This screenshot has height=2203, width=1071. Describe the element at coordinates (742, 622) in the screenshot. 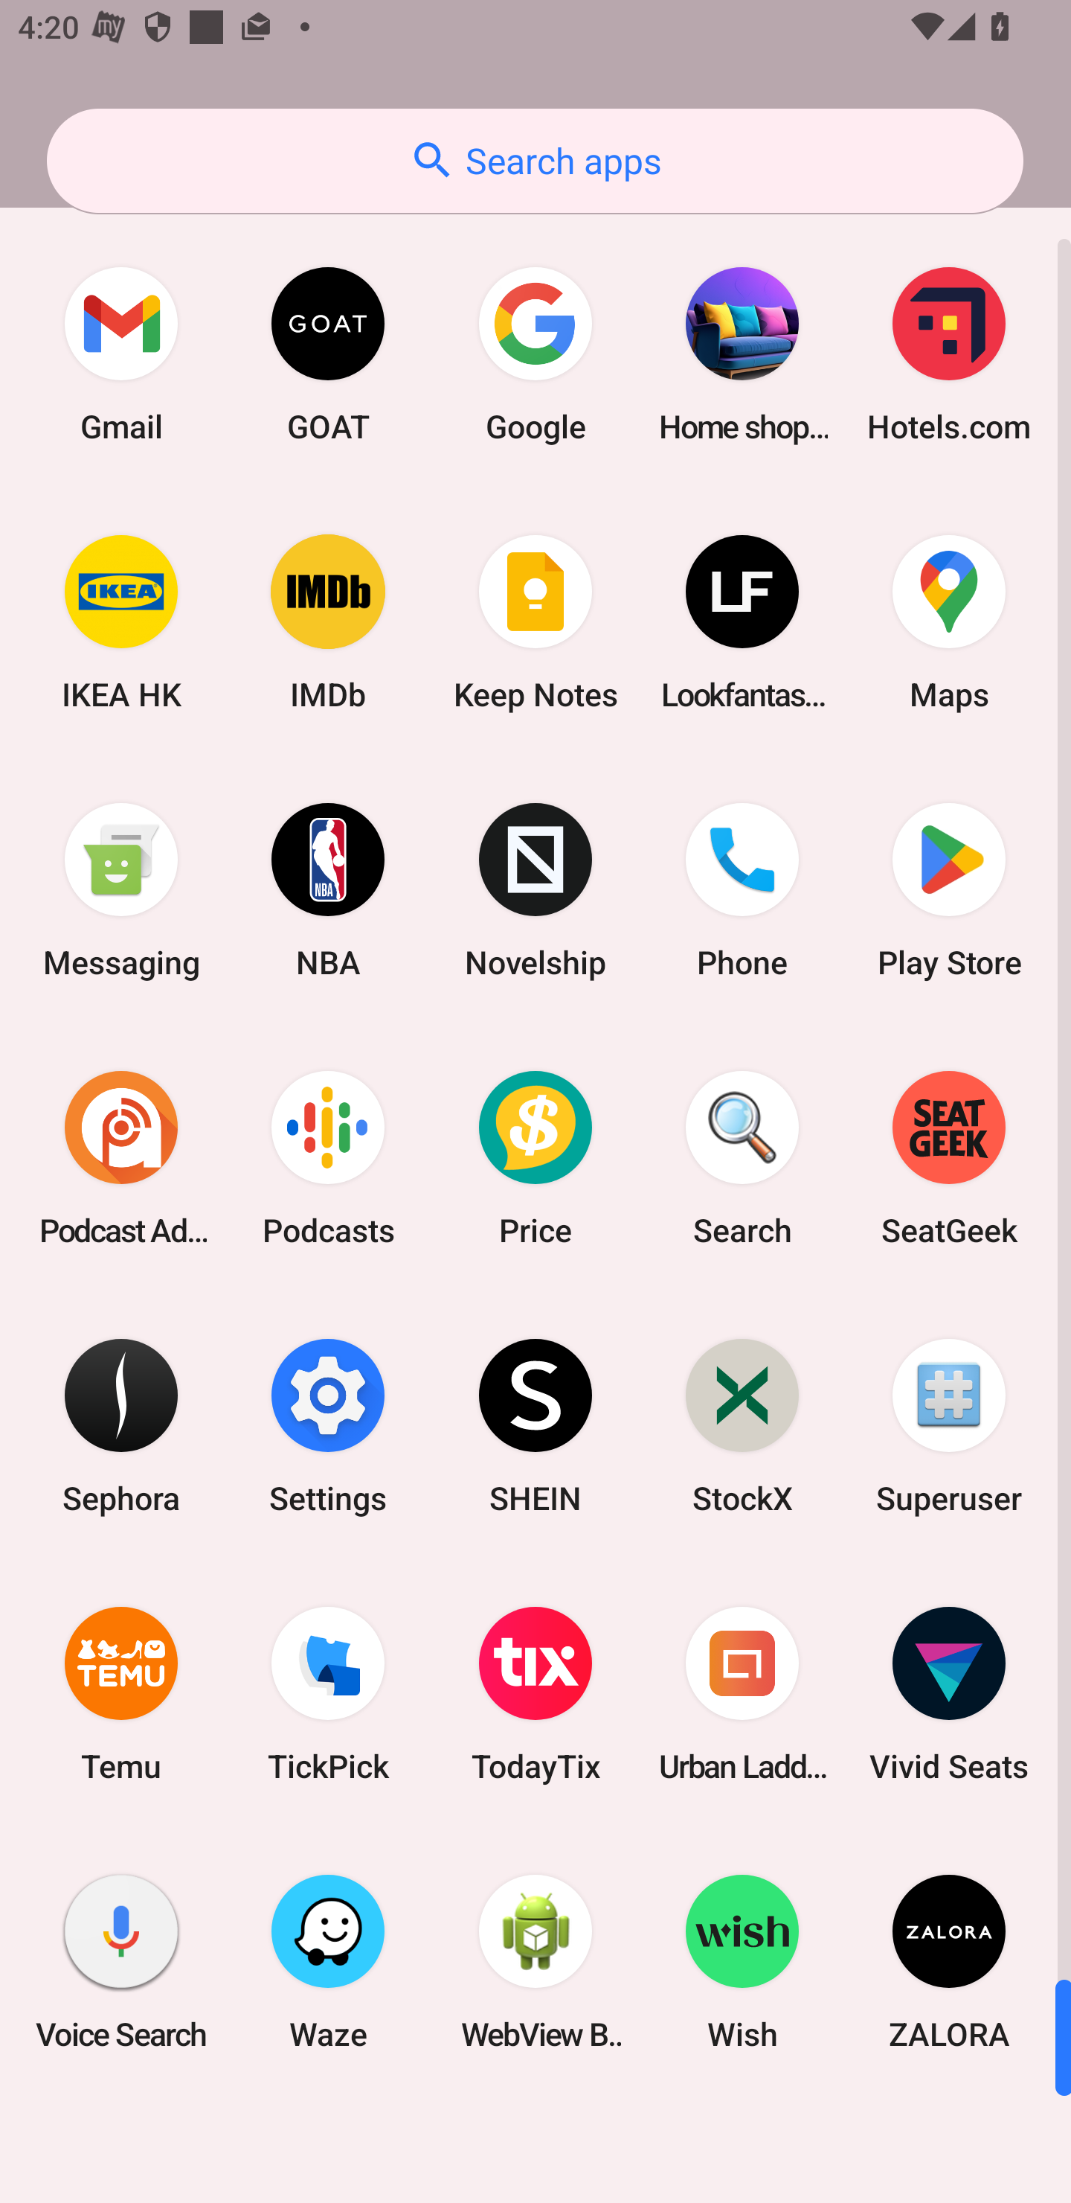

I see `Lookfantastic` at that location.